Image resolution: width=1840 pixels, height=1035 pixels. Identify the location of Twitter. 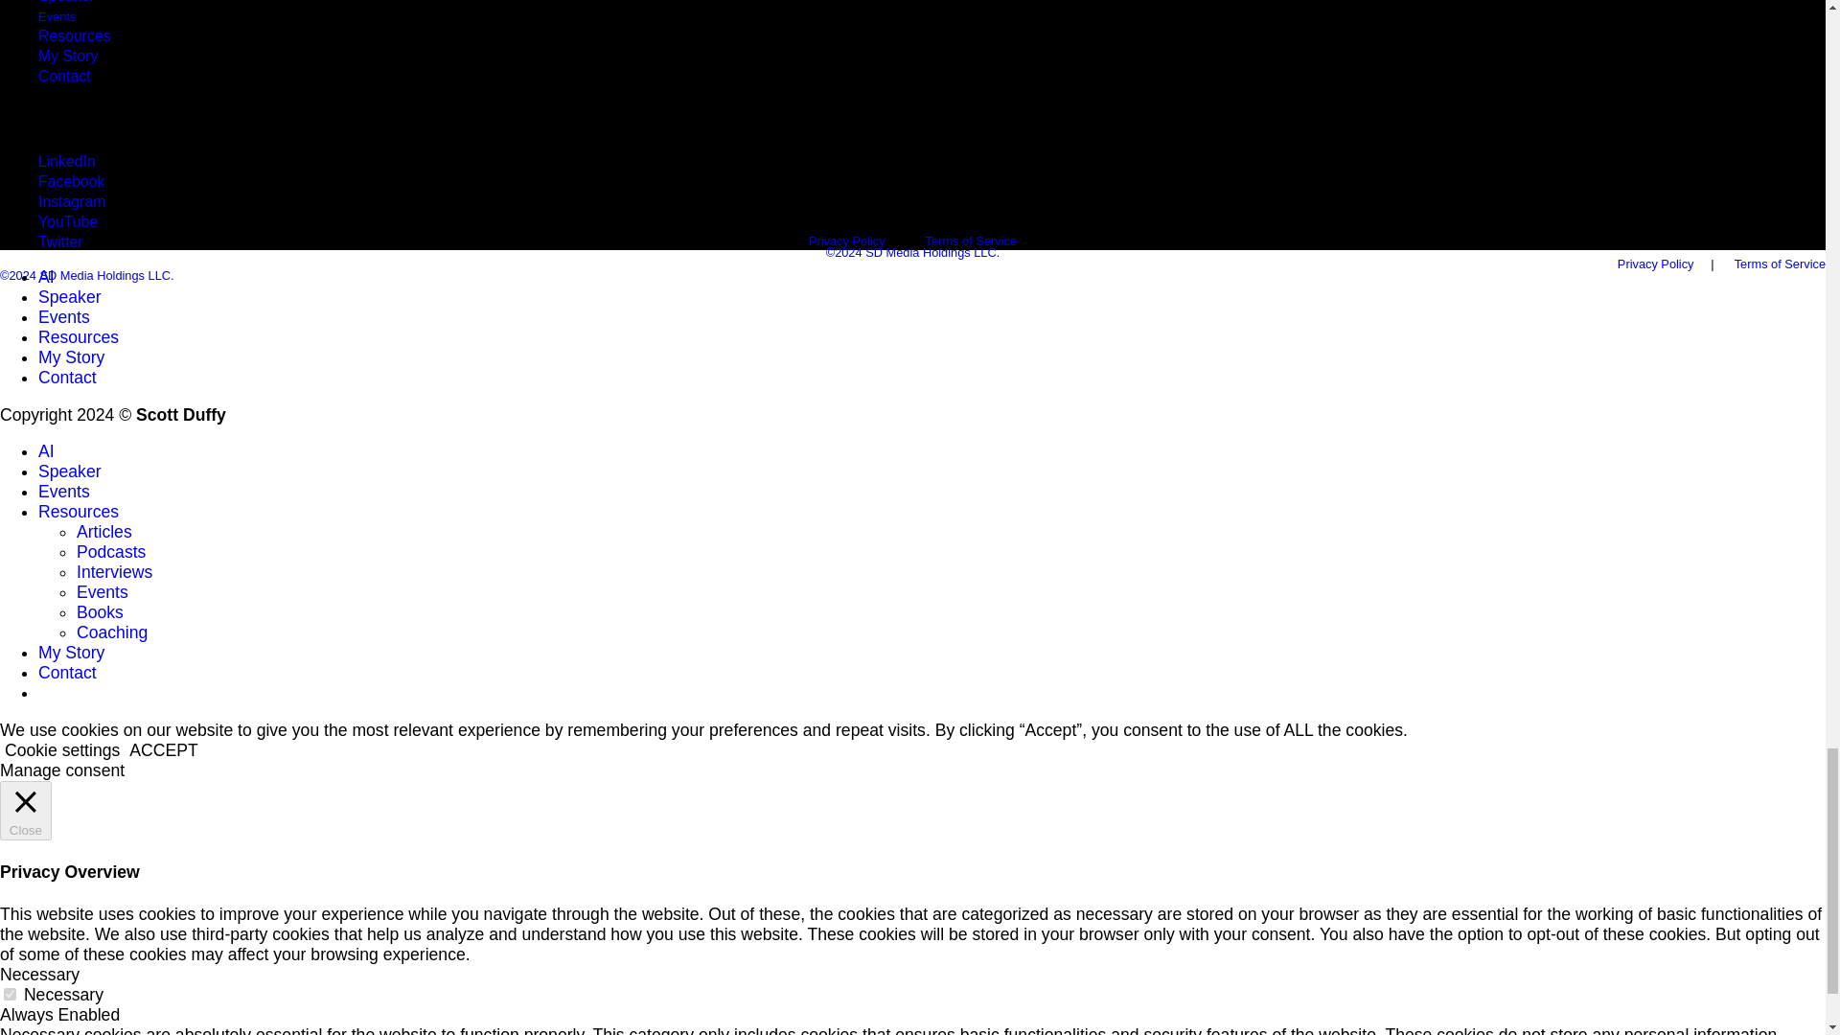
(60, 241).